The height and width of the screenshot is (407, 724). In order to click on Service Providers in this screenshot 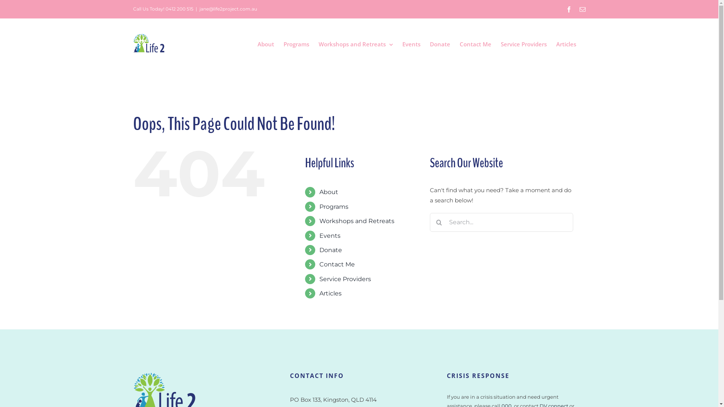, I will do `click(345, 279)`.